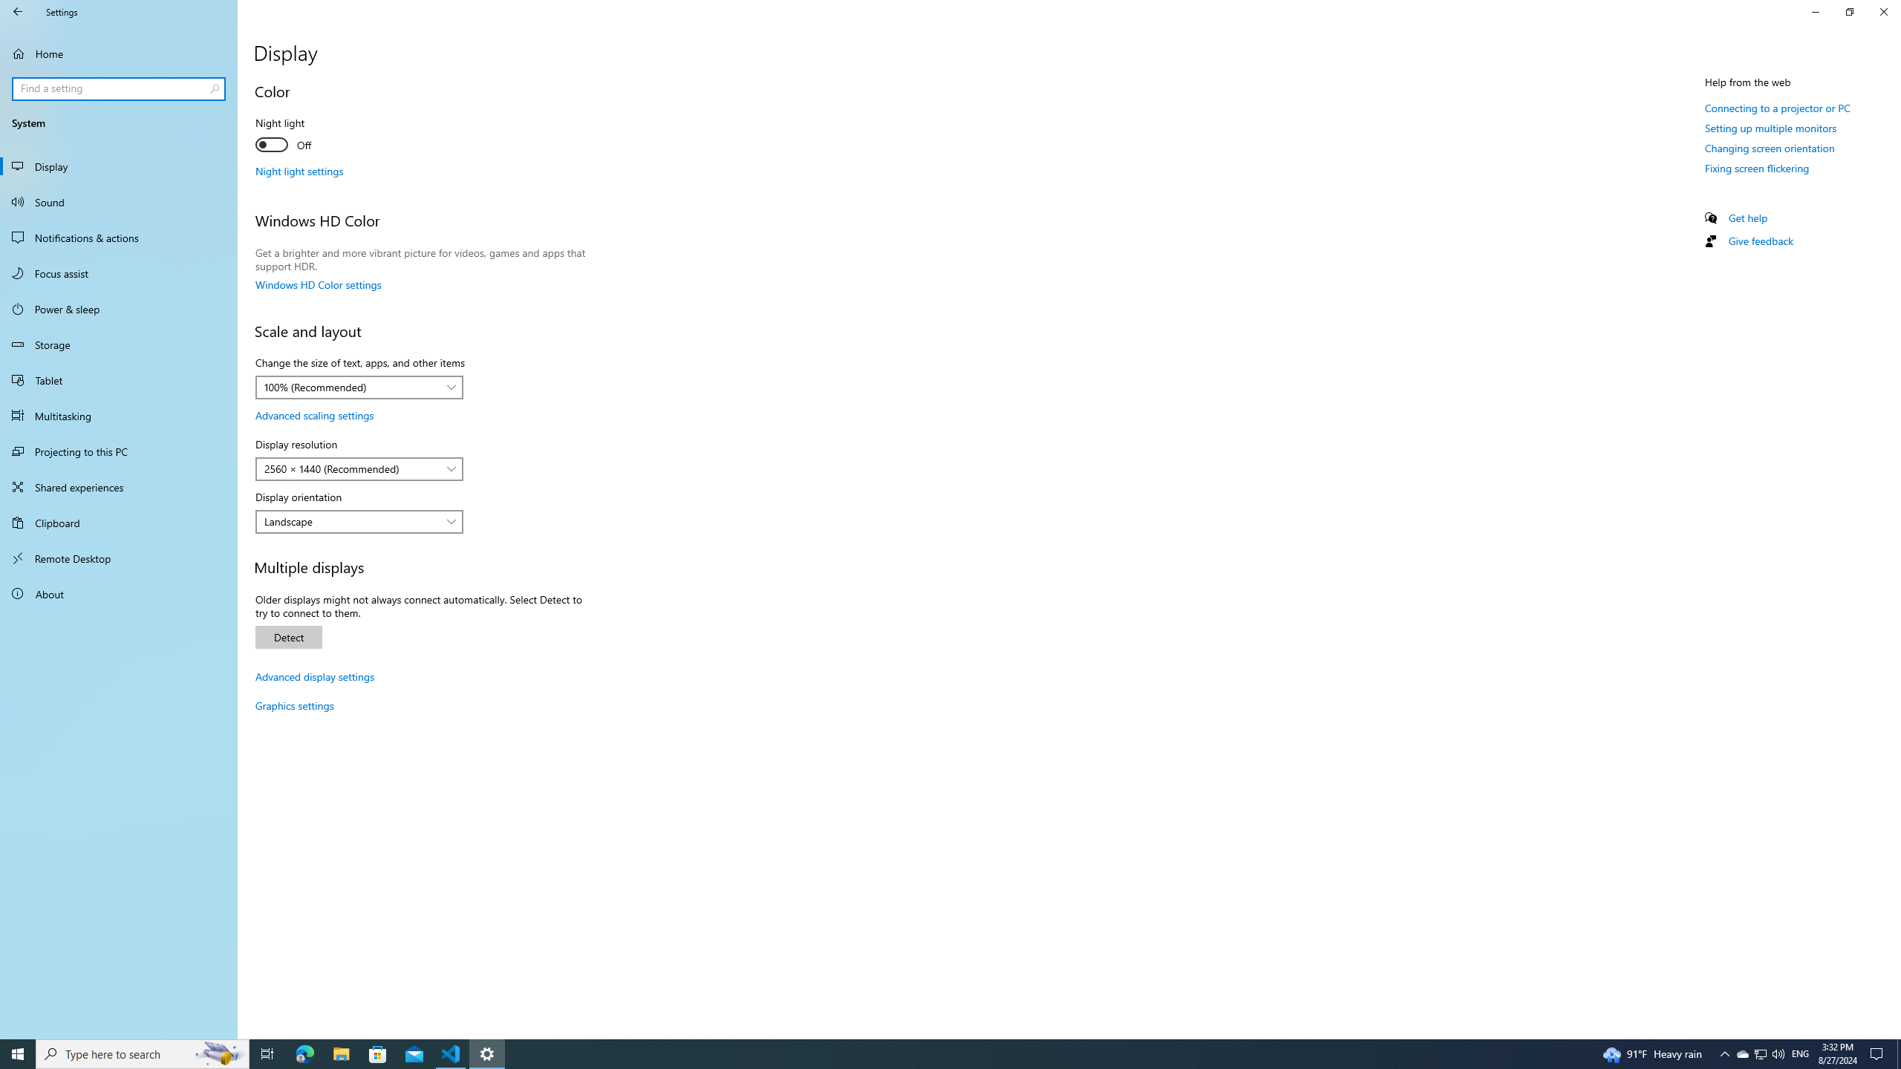 The image size is (1901, 1069). I want to click on Power & sleep, so click(119, 309).